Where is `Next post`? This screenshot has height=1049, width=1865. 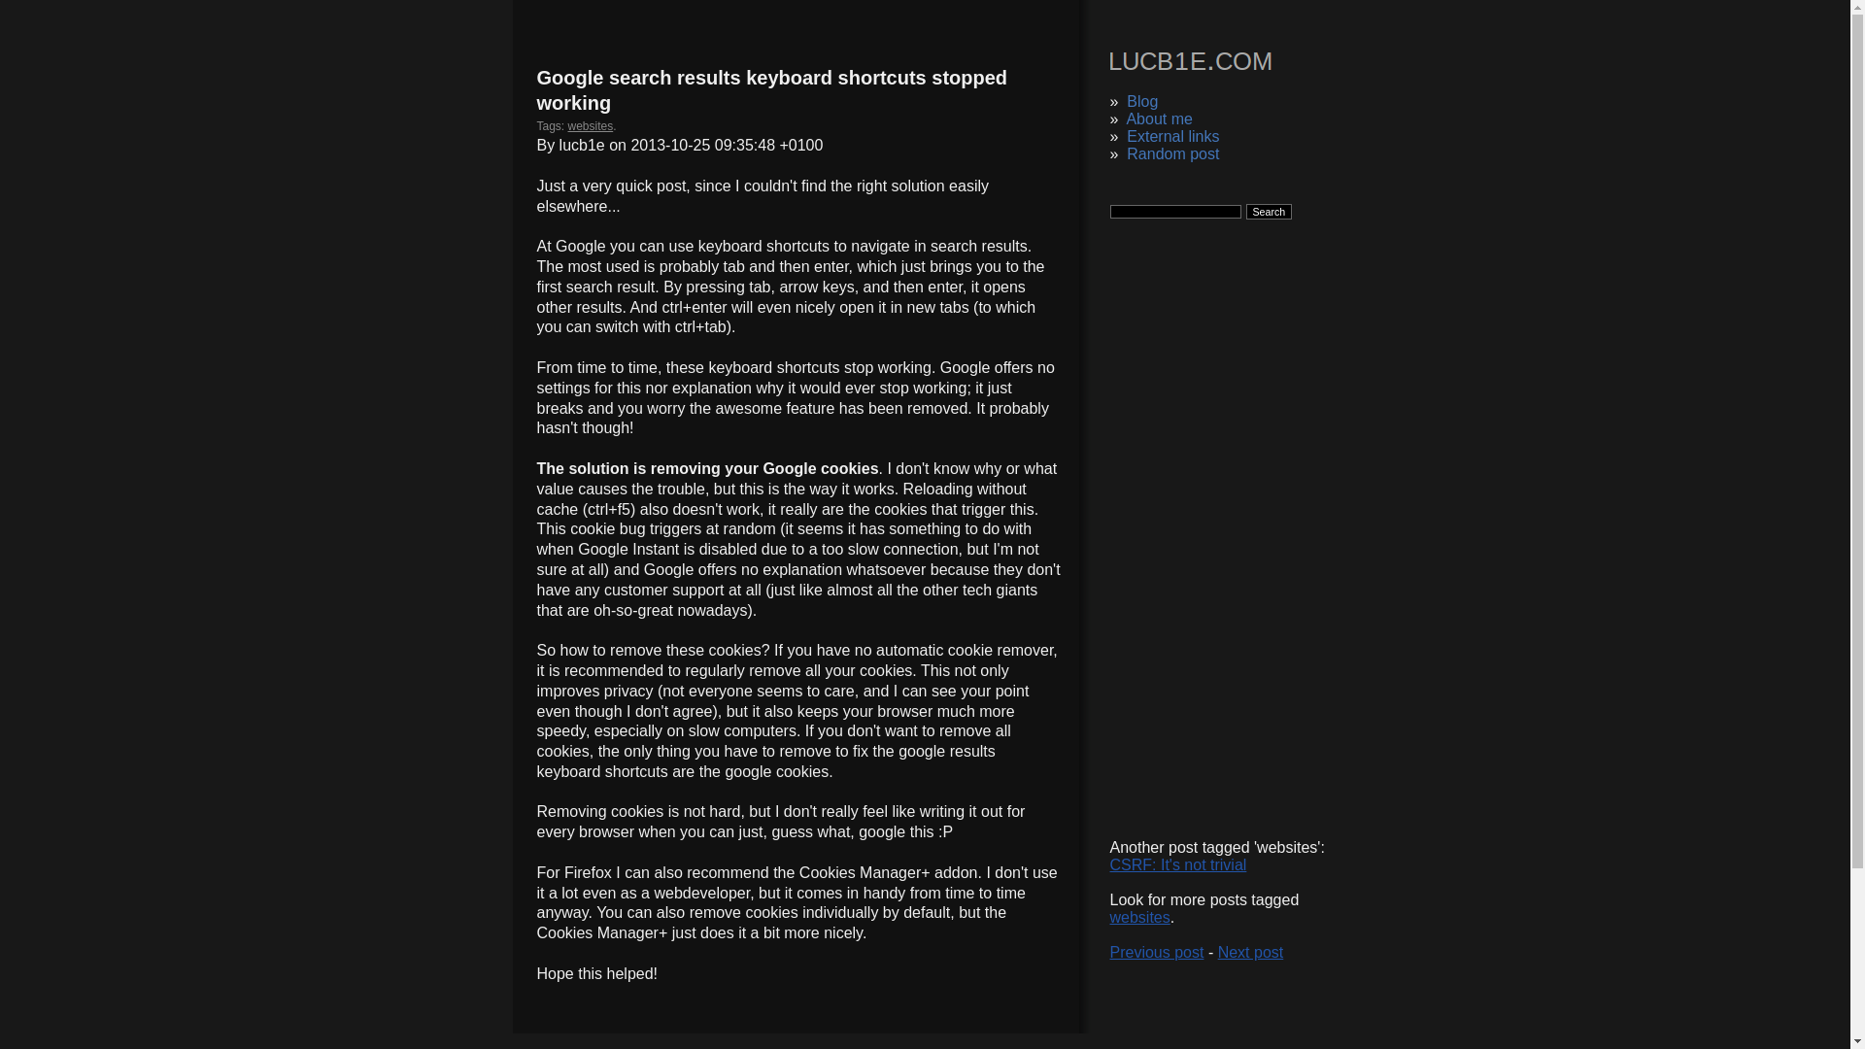 Next post is located at coordinates (1251, 952).